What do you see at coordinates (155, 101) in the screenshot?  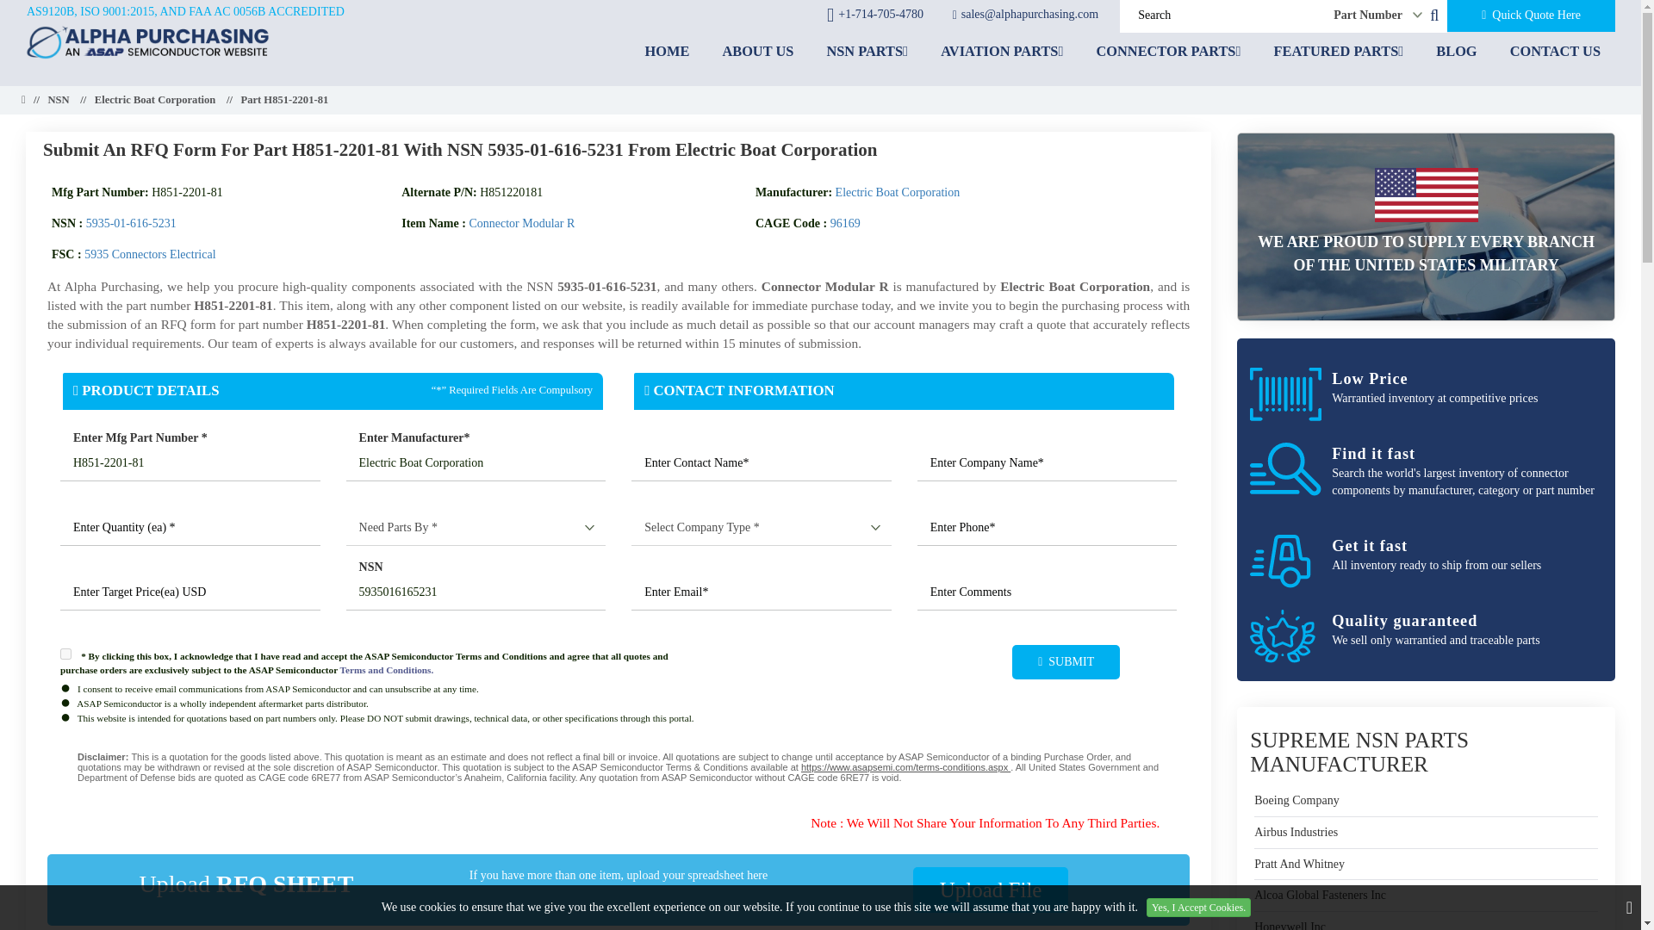 I see `Electric Boat Corporation` at bounding box center [155, 101].